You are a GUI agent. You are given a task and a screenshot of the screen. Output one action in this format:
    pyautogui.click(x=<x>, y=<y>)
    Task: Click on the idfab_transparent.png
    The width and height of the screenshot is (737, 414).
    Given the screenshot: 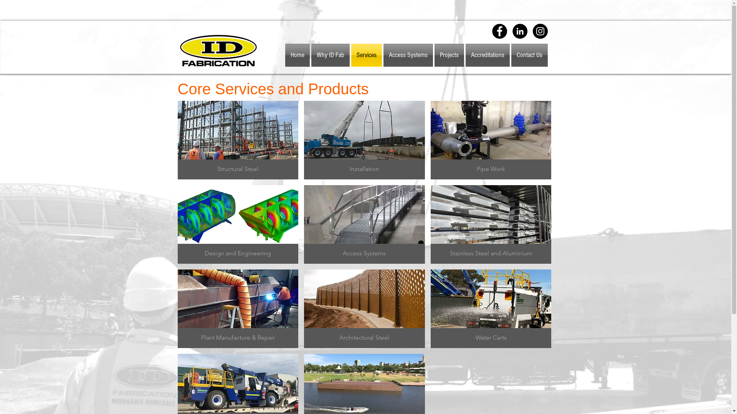 What is the action you would take?
    pyautogui.click(x=218, y=51)
    